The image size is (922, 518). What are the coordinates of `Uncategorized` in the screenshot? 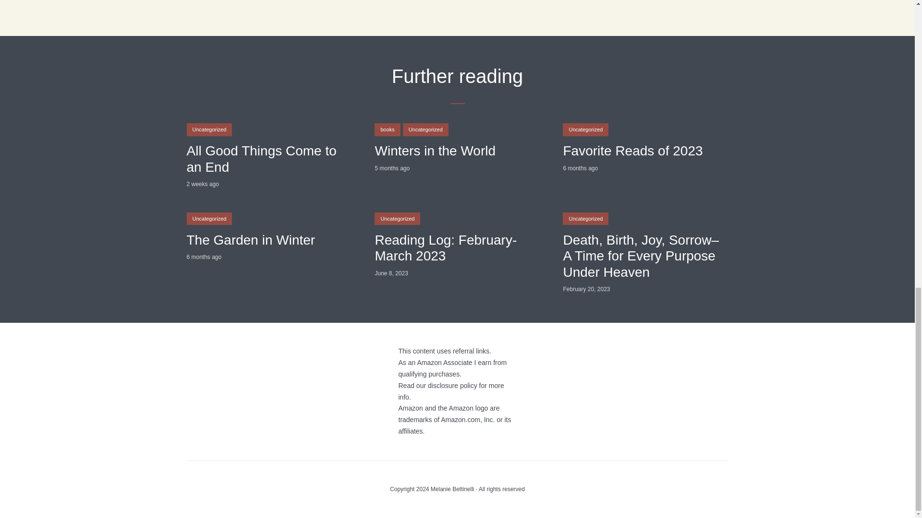 It's located at (209, 218).